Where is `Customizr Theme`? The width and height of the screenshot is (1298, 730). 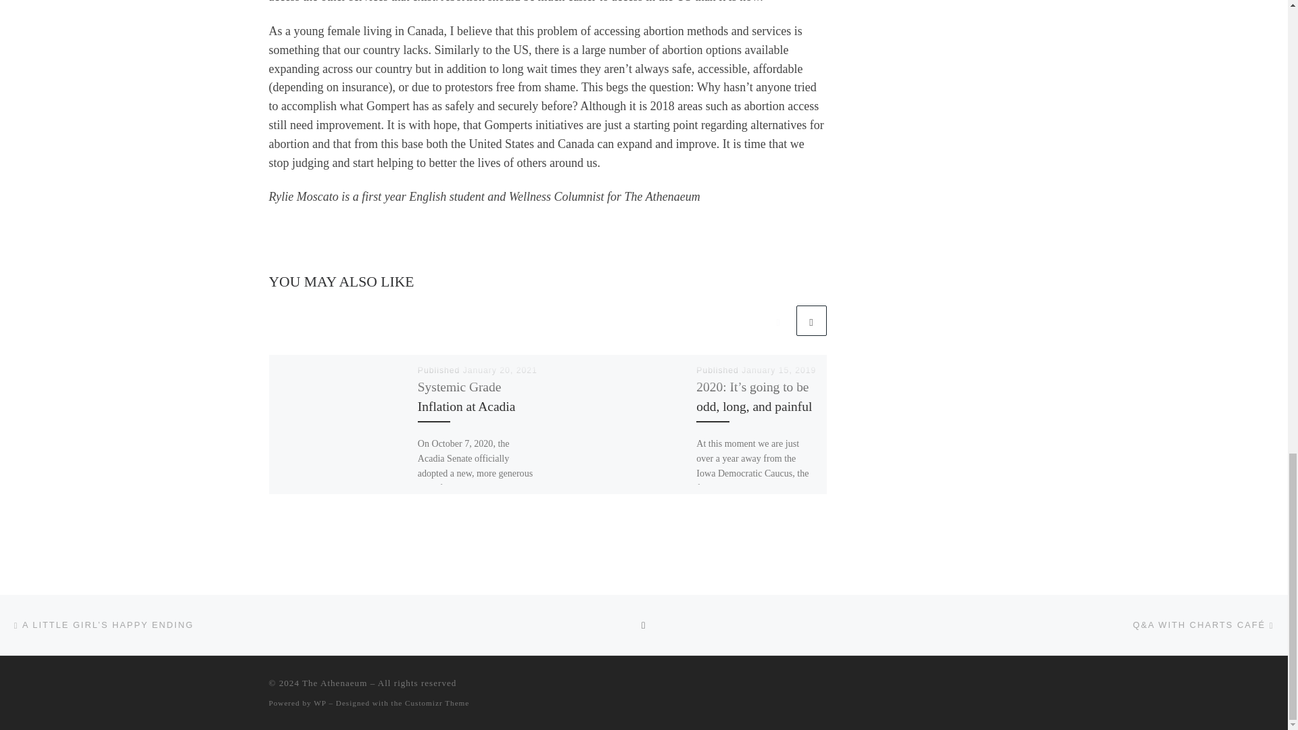 Customizr Theme is located at coordinates (437, 703).